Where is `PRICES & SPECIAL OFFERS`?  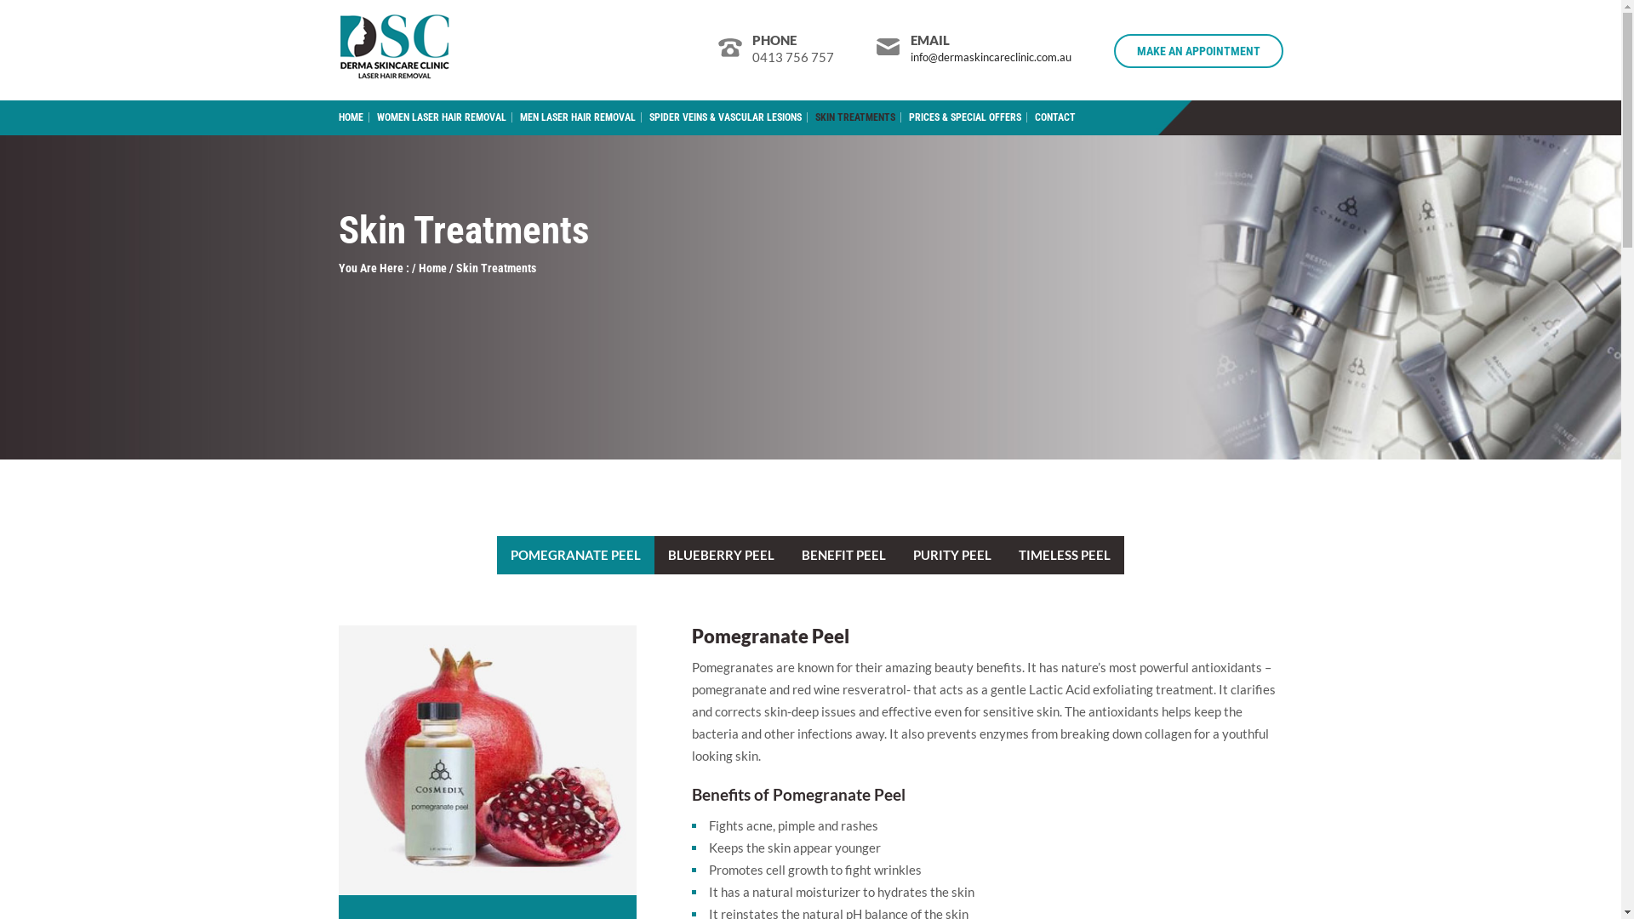 PRICES & SPECIAL OFFERS is located at coordinates (965, 117).